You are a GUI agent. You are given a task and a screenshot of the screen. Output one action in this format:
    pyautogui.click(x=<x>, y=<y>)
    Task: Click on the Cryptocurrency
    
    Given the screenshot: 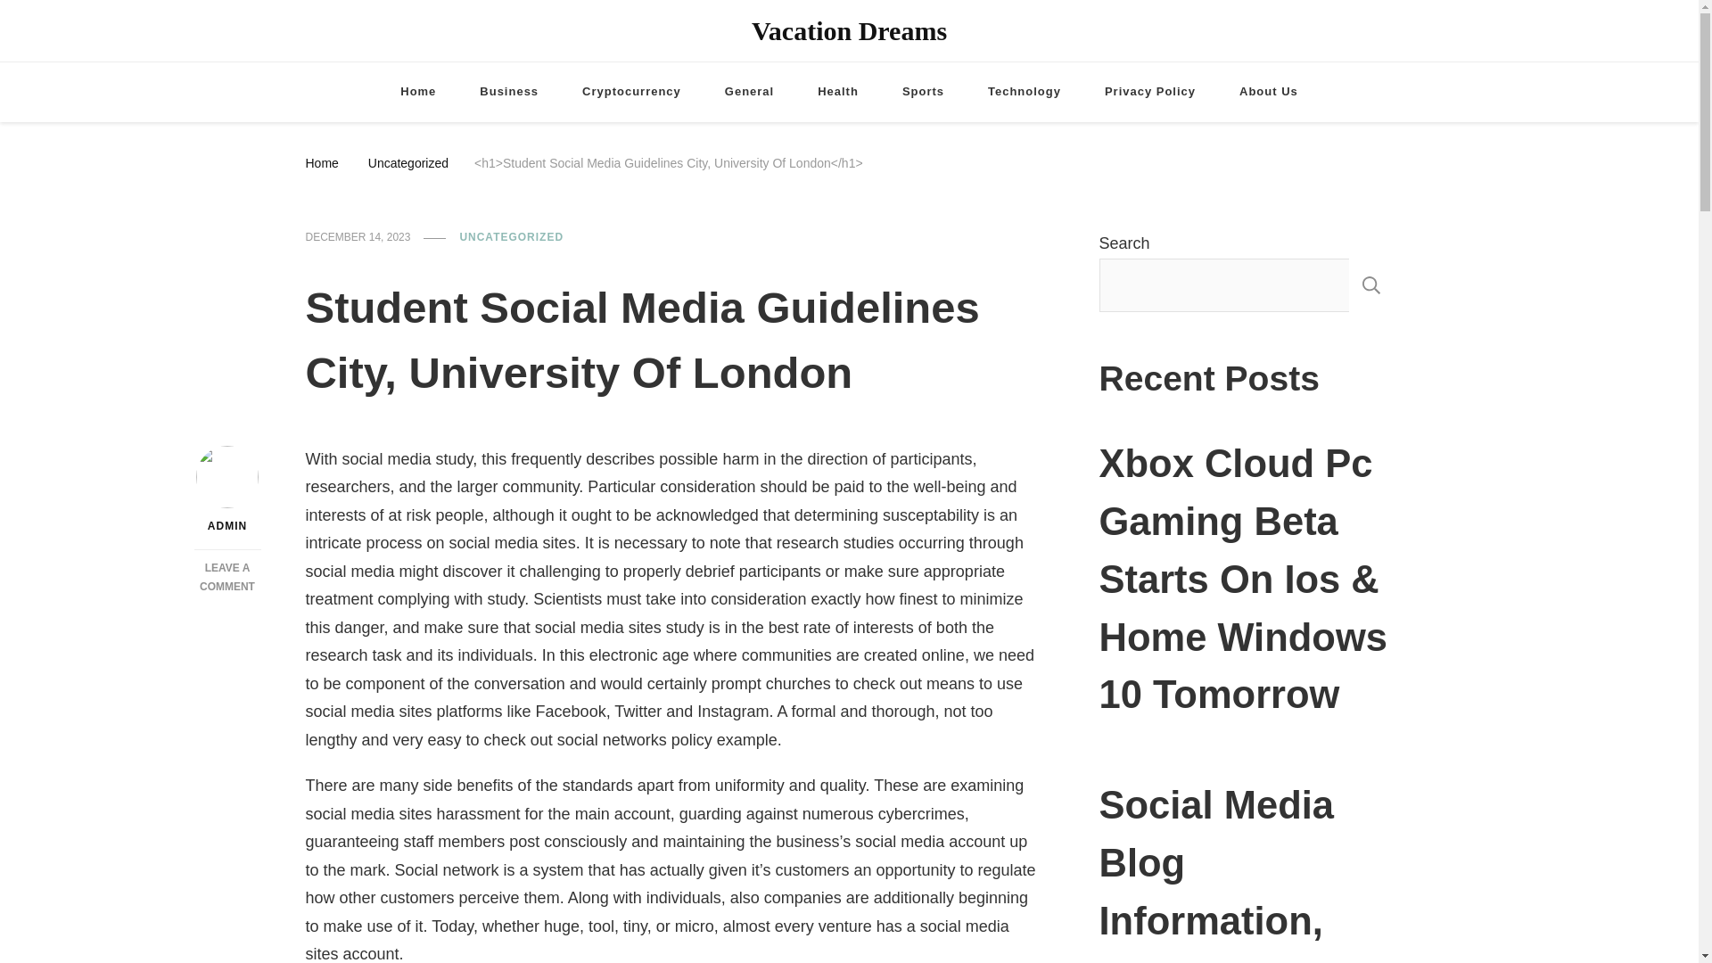 What is the action you would take?
    pyautogui.click(x=631, y=93)
    